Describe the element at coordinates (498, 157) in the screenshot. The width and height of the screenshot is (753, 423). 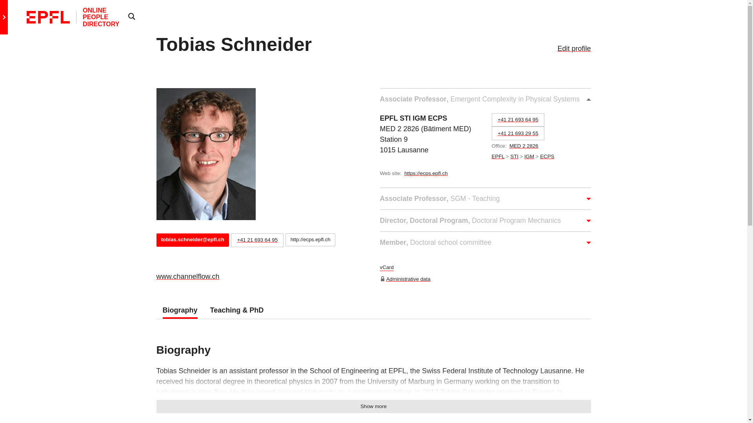
I see `EPFL` at that location.